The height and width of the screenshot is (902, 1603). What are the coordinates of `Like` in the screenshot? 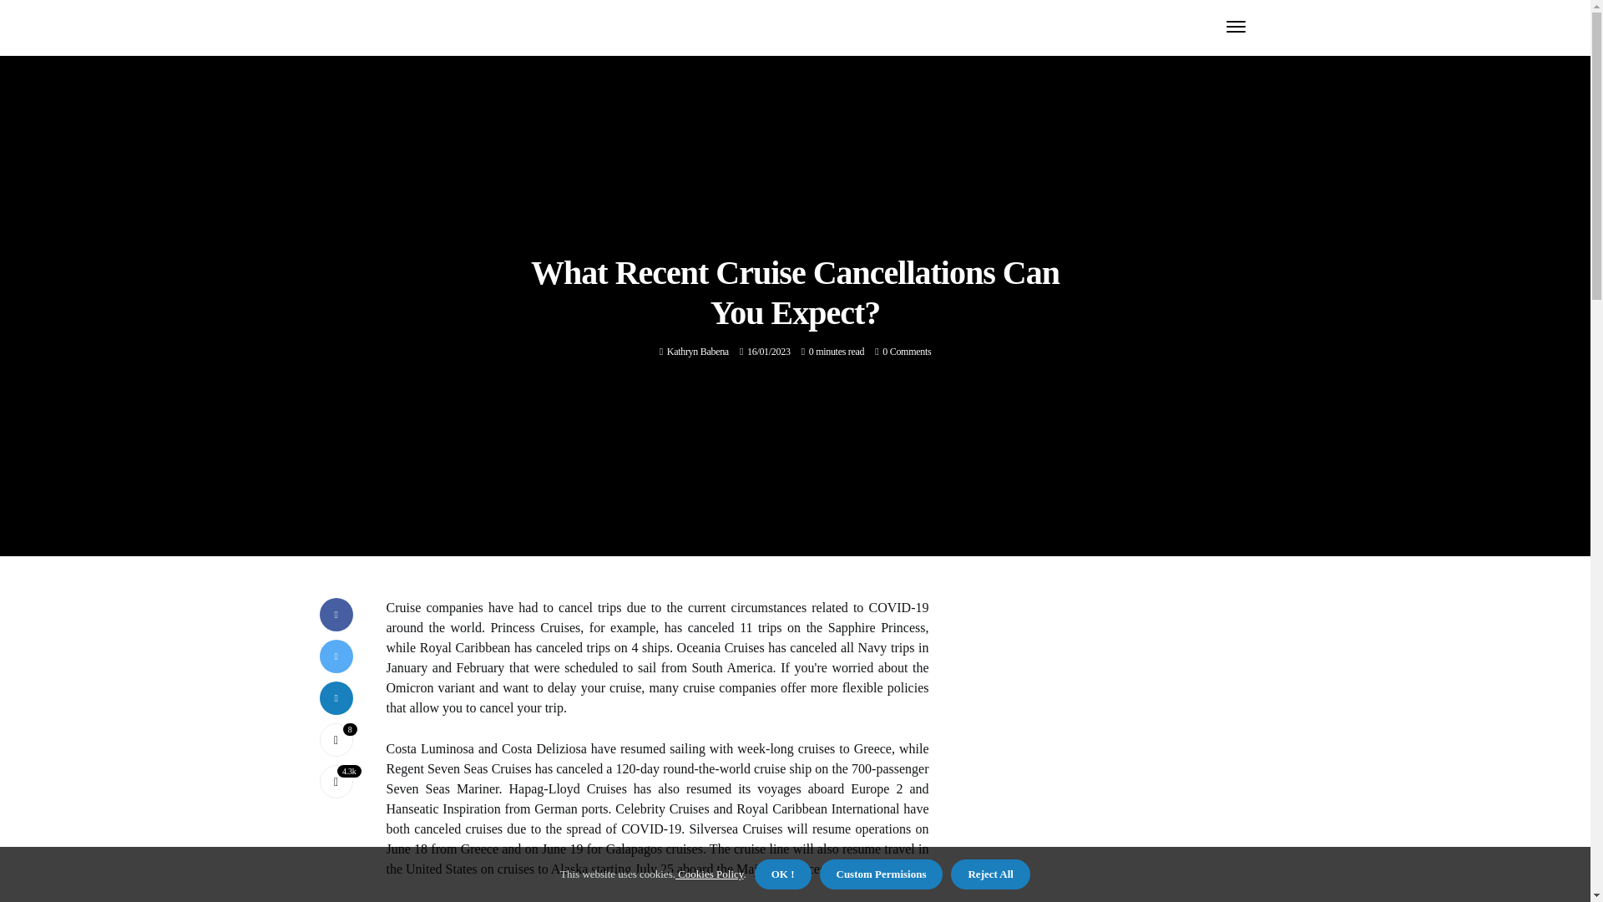 It's located at (336, 740).